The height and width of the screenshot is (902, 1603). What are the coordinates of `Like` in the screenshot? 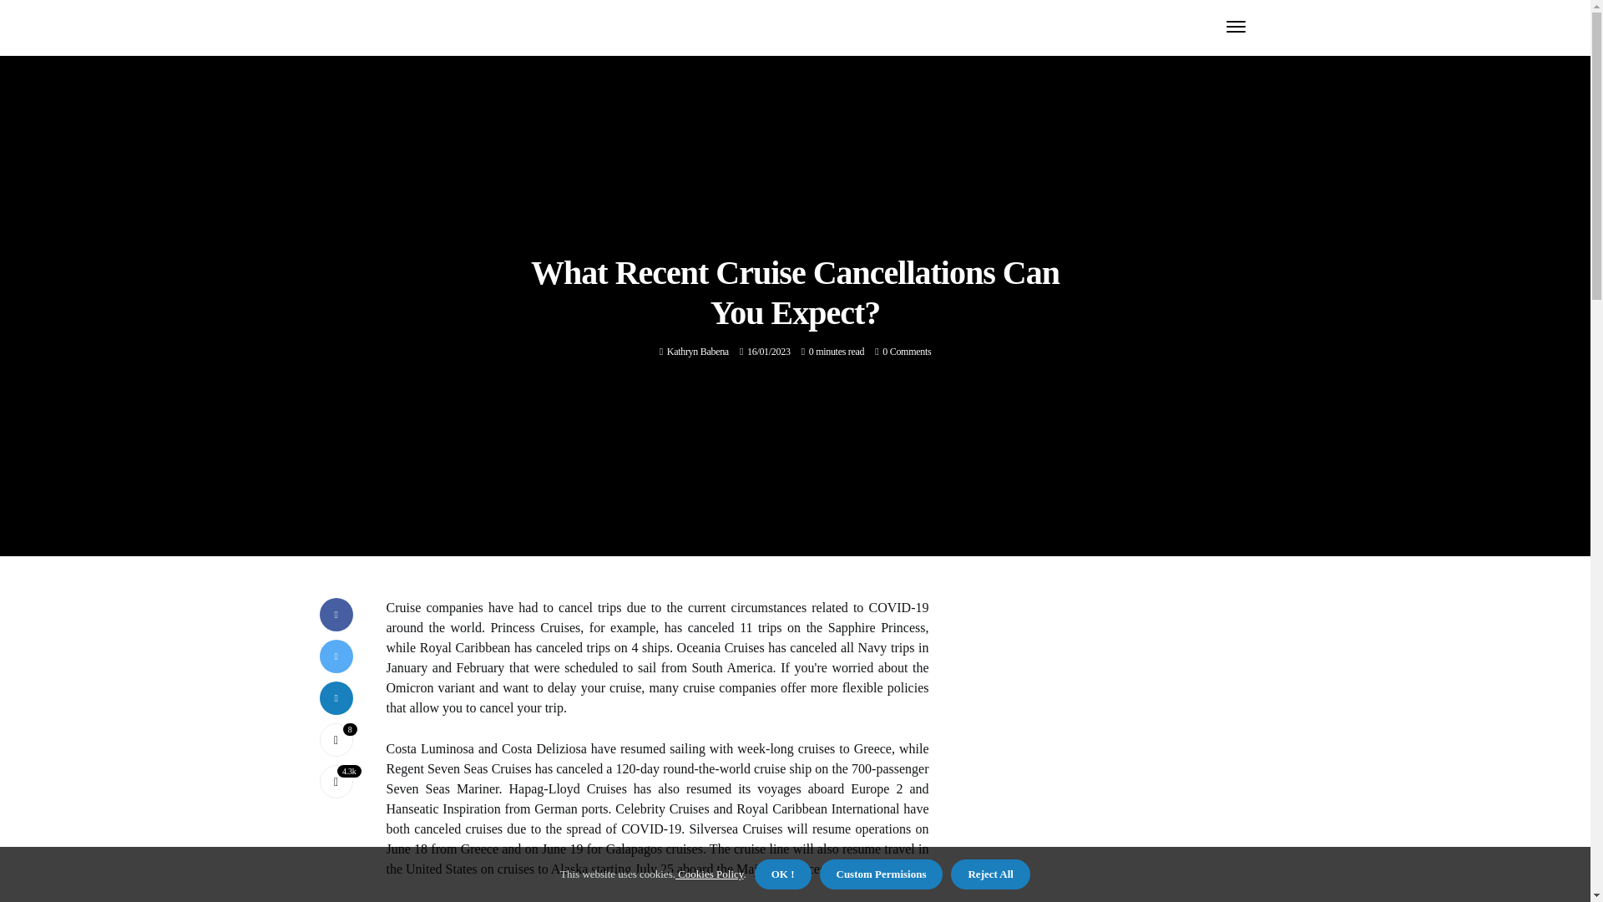 It's located at (336, 740).